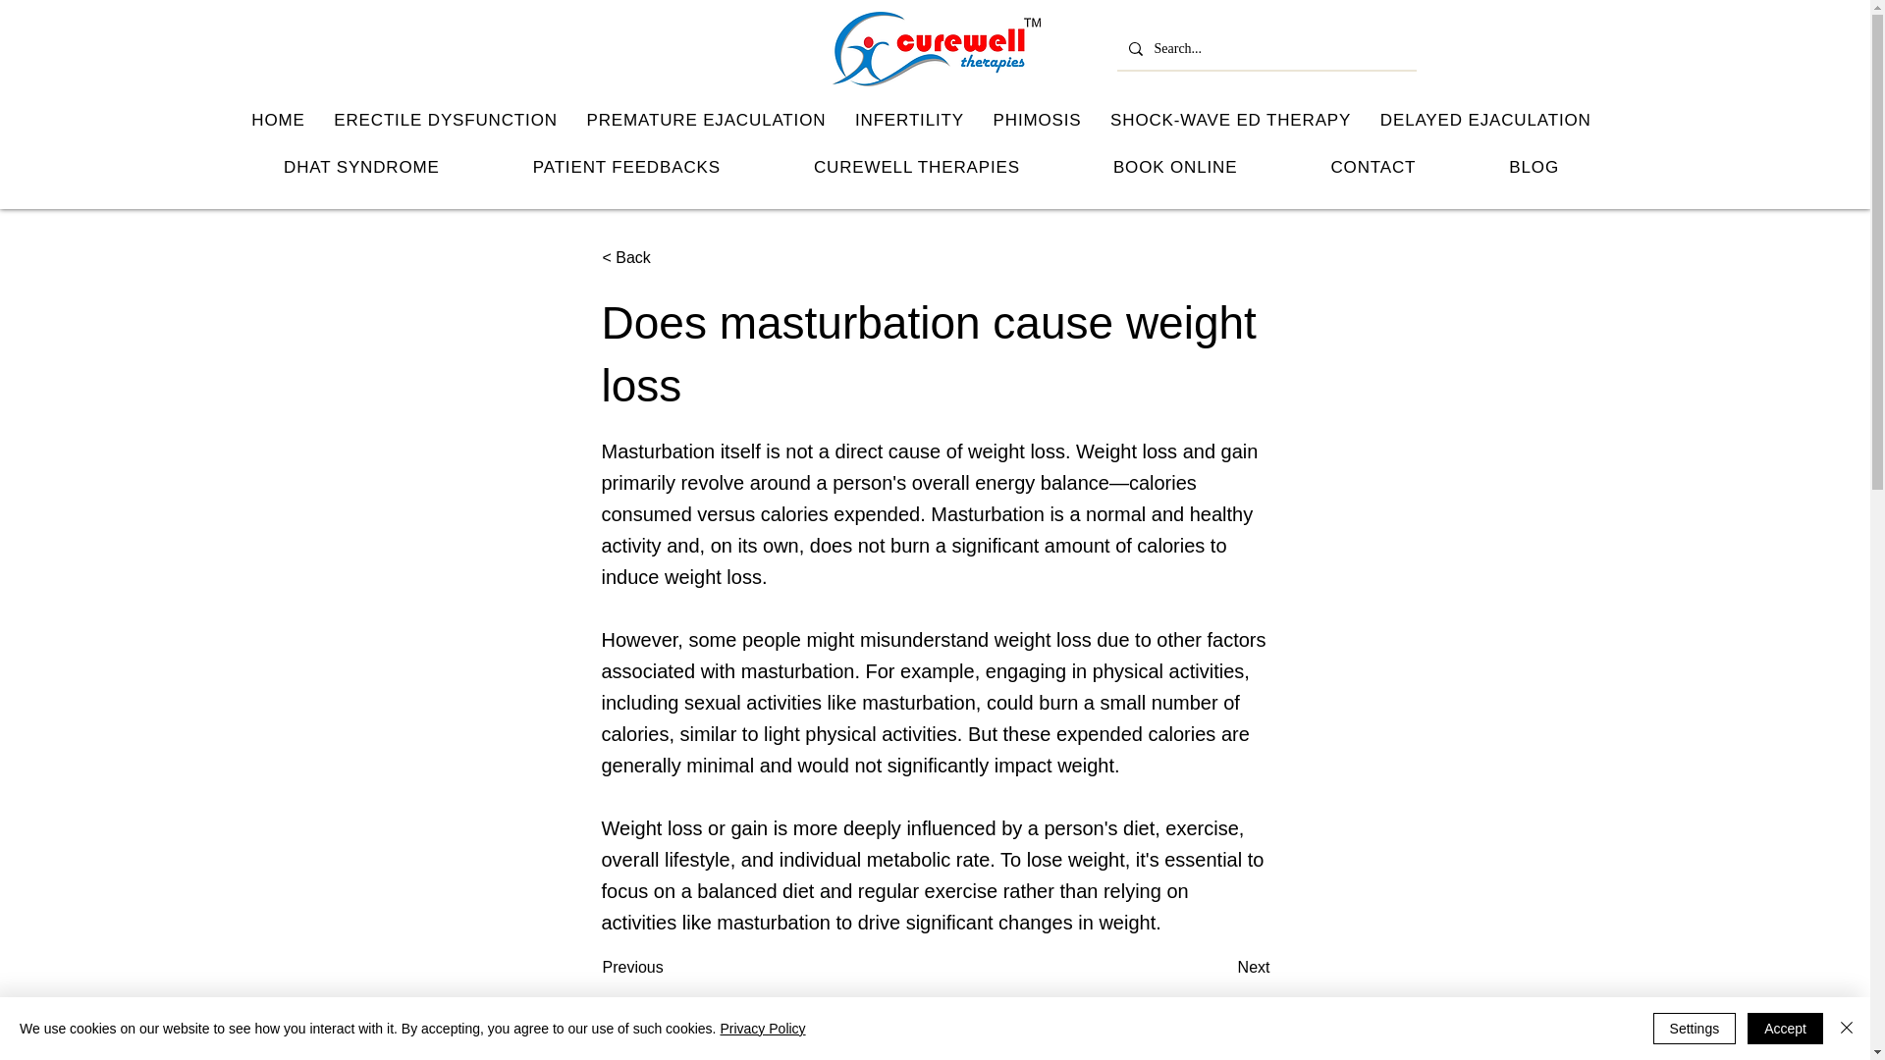 The width and height of the screenshot is (1885, 1060). I want to click on CUREWELL THERAPIES, so click(917, 168).